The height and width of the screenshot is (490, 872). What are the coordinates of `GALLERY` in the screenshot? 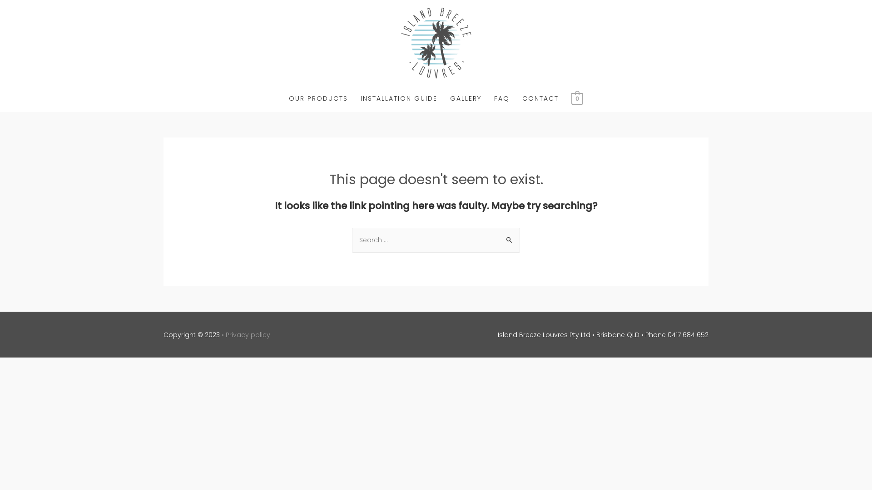 It's located at (466, 98).